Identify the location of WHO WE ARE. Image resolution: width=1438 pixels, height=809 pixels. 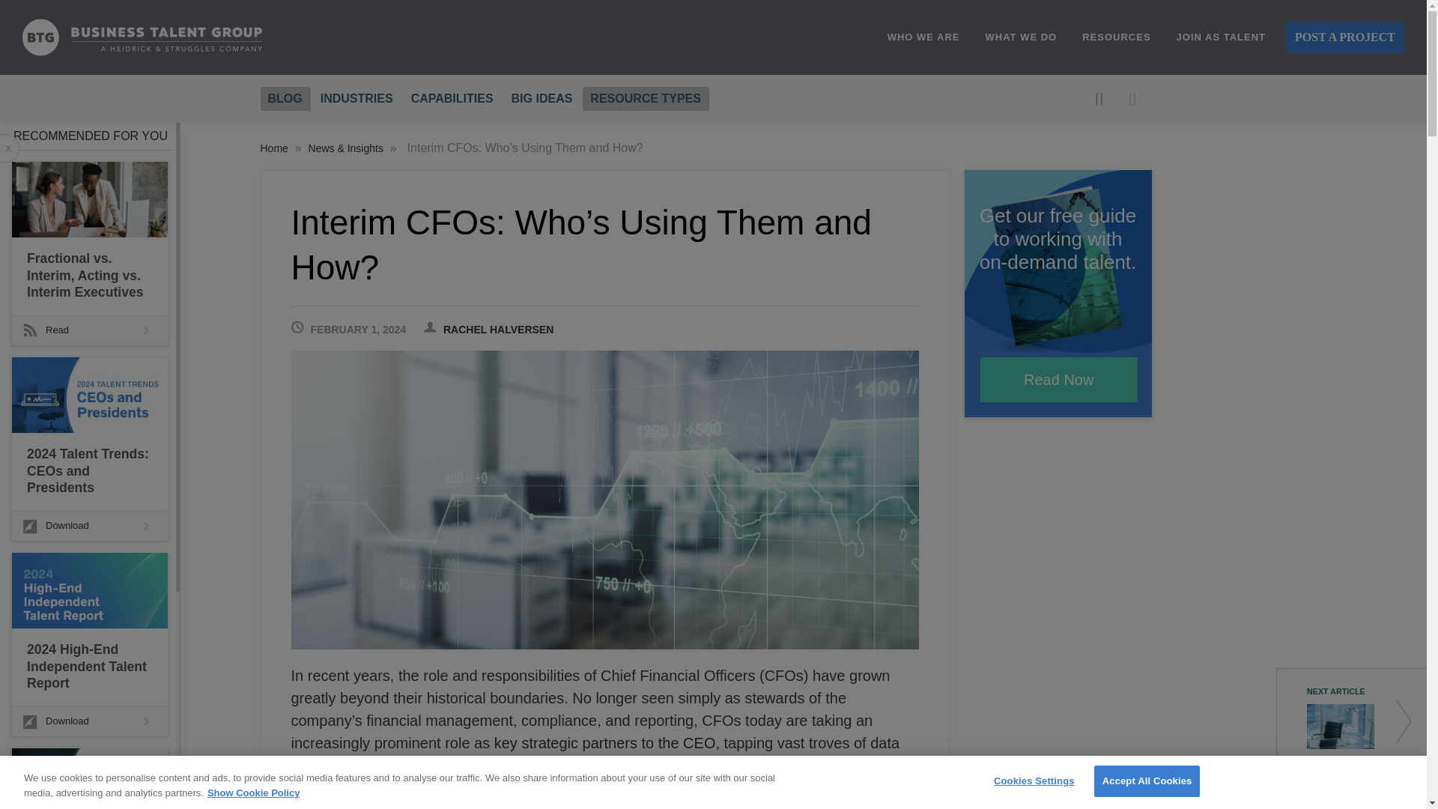
(923, 37).